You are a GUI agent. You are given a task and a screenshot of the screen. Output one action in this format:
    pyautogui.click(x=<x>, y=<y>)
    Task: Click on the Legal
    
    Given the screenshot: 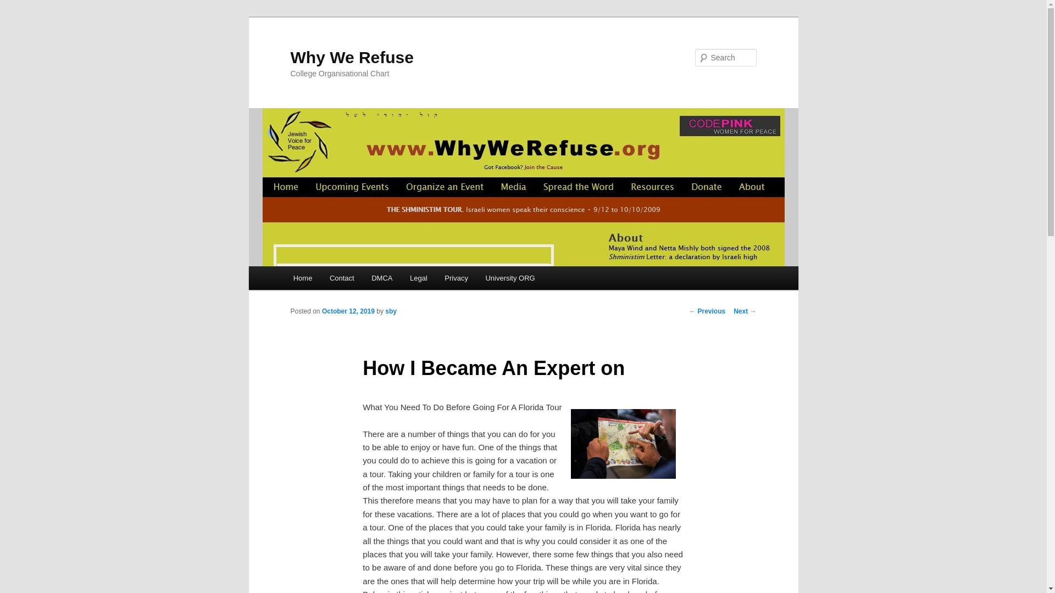 What is the action you would take?
    pyautogui.click(x=418, y=278)
    